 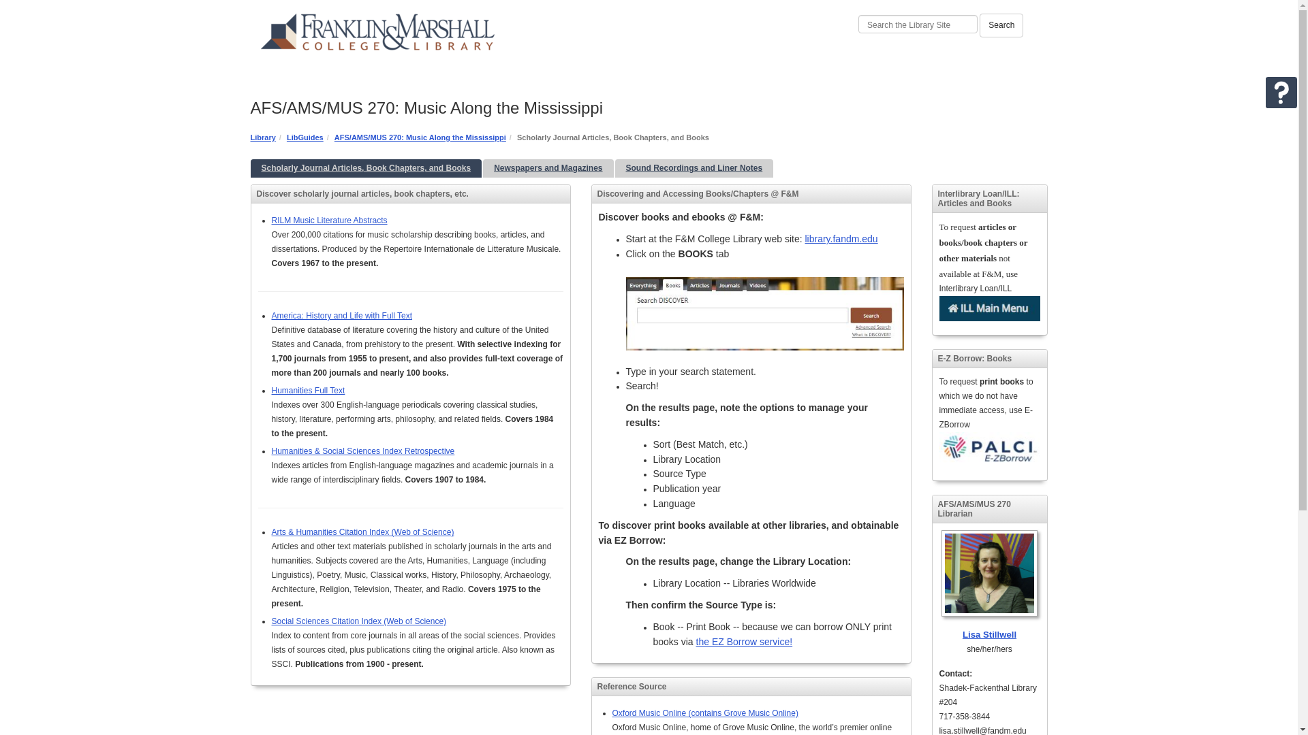 What do you see at coordinates (1001, 26) in the screenshot?
I see `Search` at bounding box center [1001, 26].